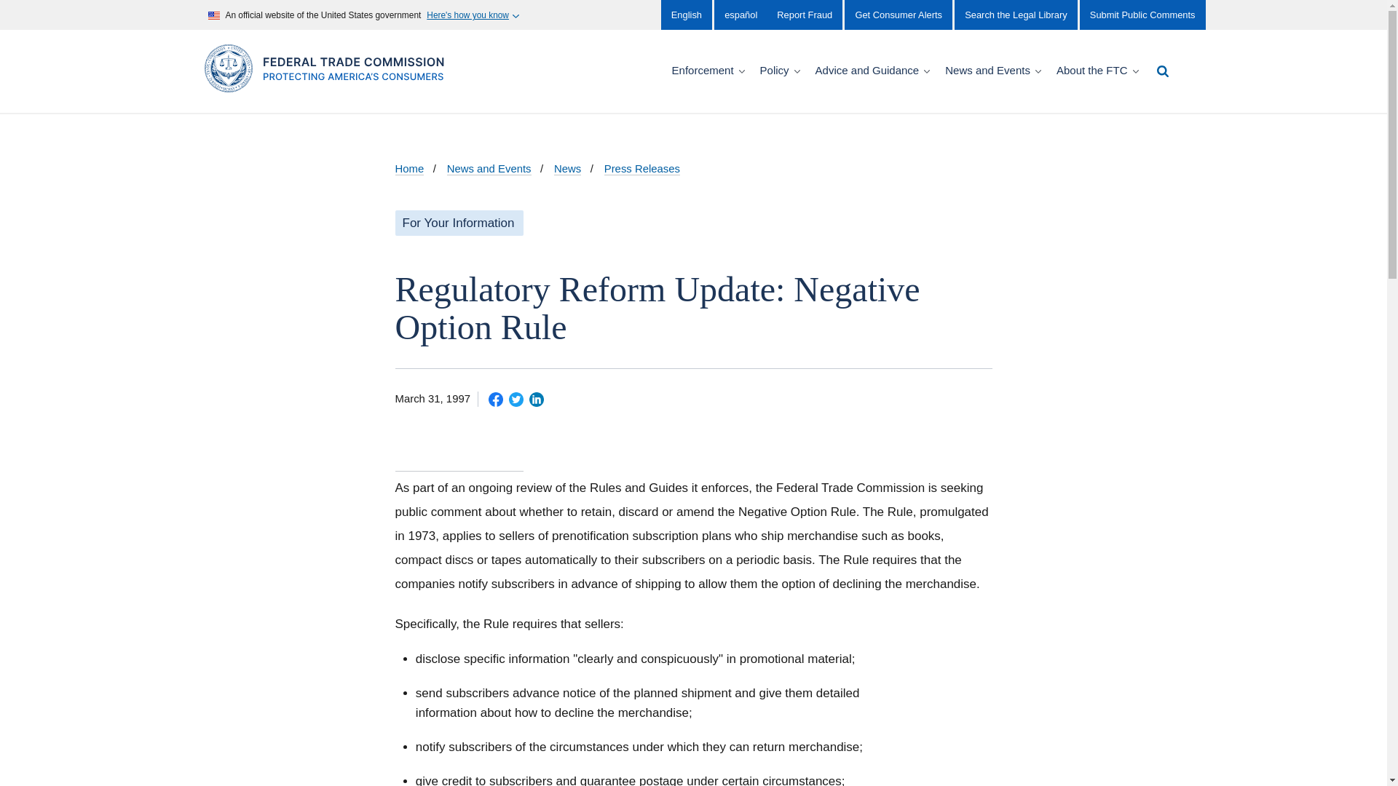  Describe the element at coordinates (641, 169) in the screenshot. I see `Press Releases` at that location.